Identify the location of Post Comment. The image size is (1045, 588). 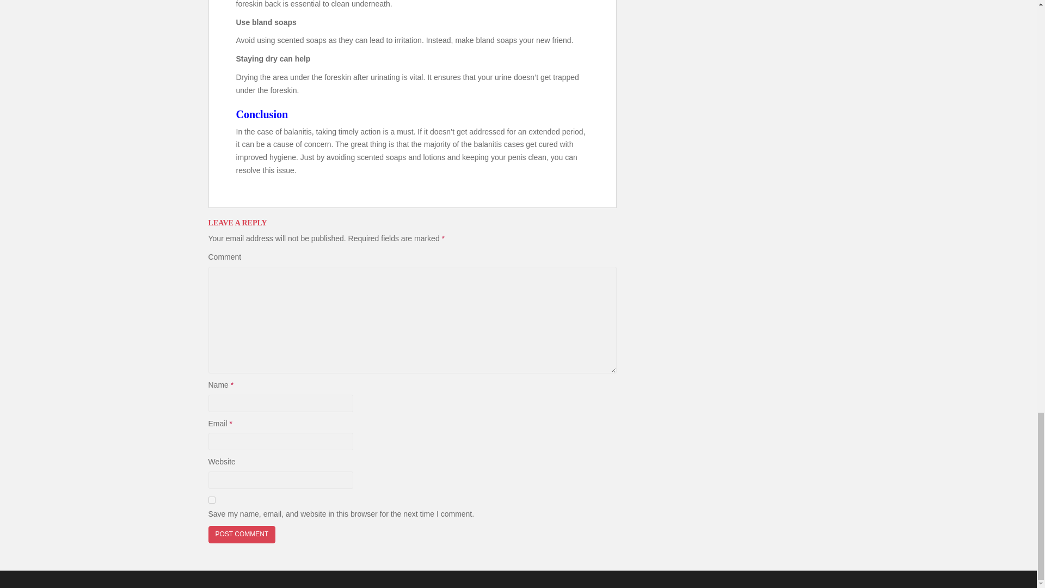
(242, 534).